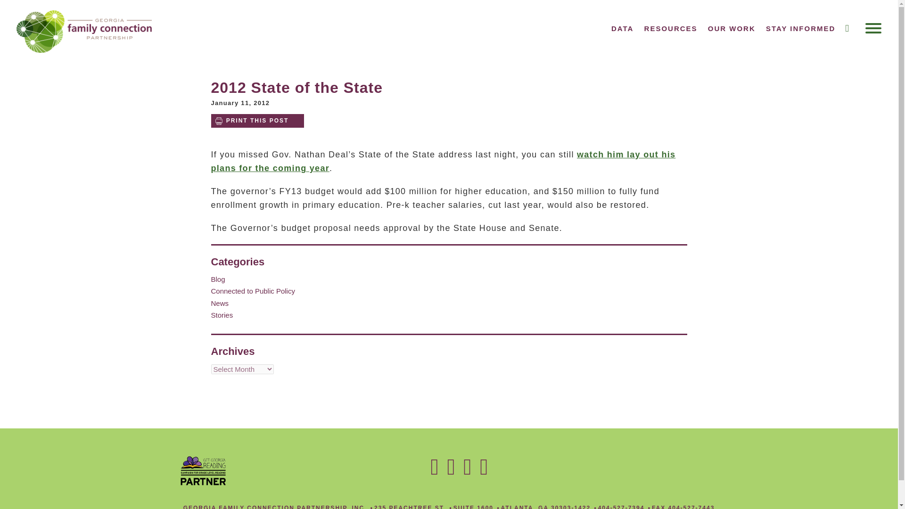 The height and width of the screenshot is (509, 905). Describe the element at coordinates (622, 28) in the screenshot. I see `Data` at that location.